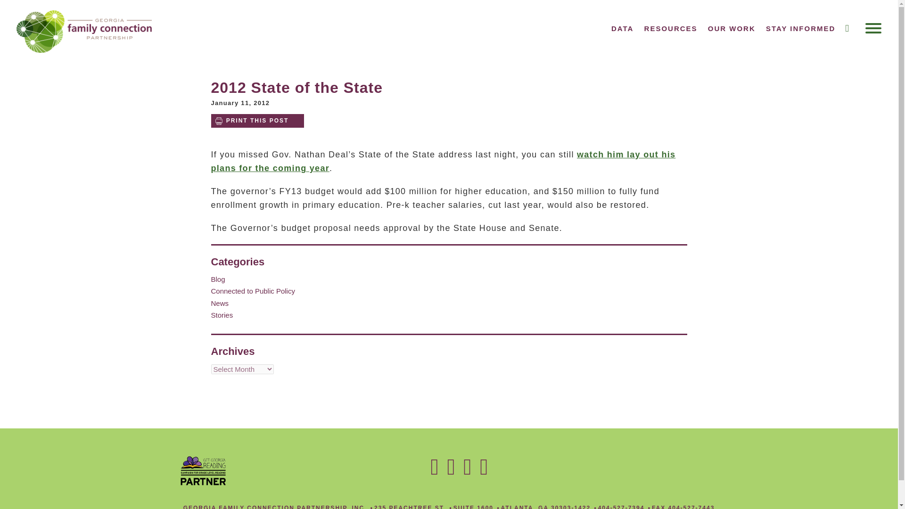 The height and width of the screenshot is (509, 905). Describe the element at coordinates (622, 28) in the screenshot. I see `Data` at that location.